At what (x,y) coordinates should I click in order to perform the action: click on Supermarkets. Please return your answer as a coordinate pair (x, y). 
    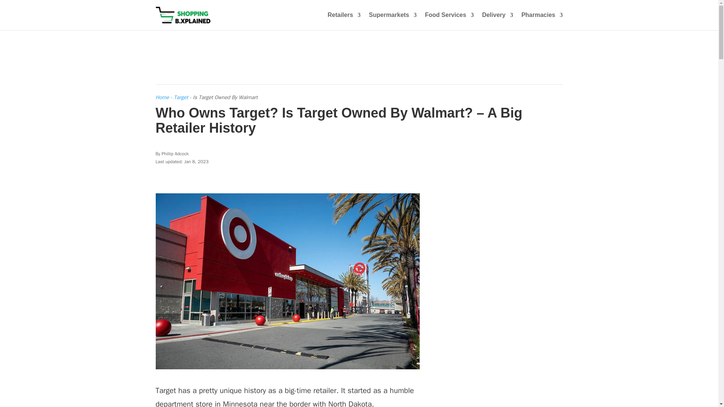
    Looking at the image, I should click on (393, 21).